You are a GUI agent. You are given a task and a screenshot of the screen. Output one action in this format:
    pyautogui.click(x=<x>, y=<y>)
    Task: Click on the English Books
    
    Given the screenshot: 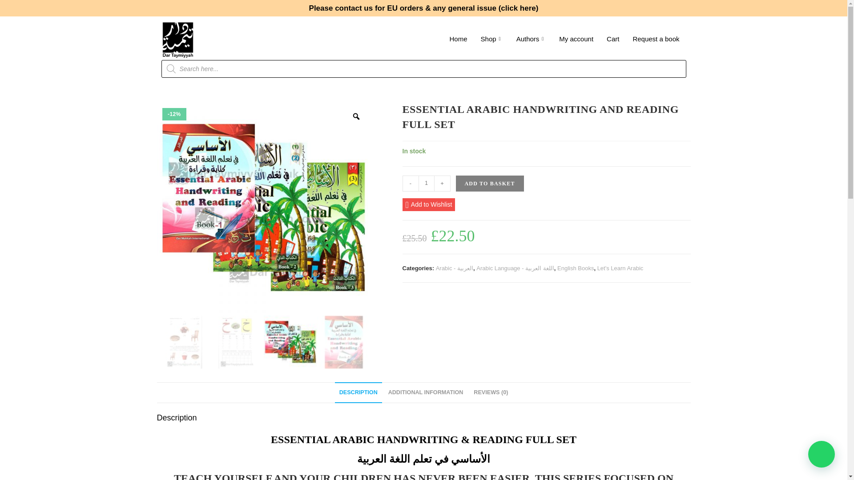 What is the action you would take?
    pyautogui.click(x=576, y=268)
    